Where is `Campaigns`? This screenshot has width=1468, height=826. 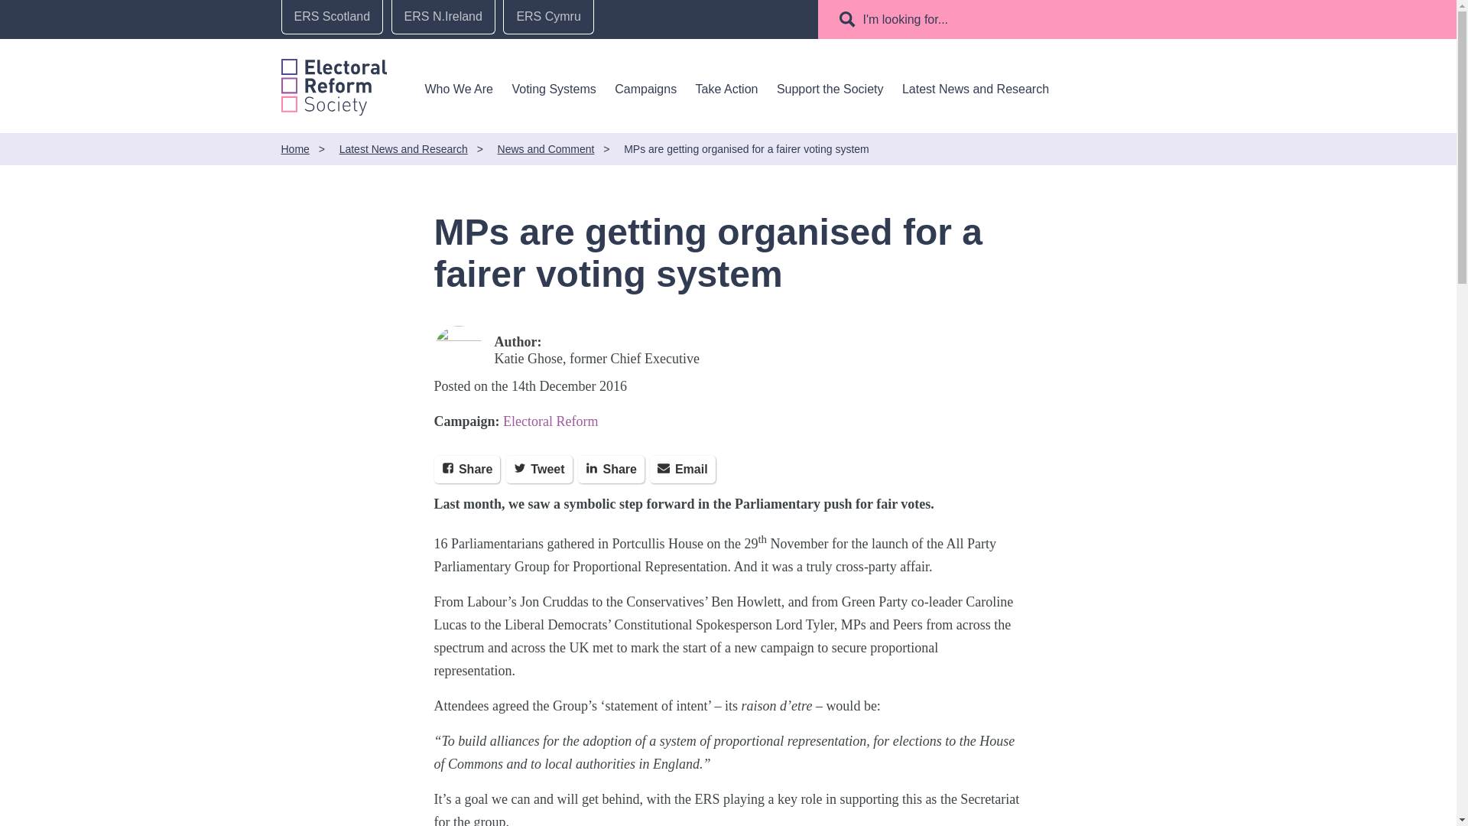 Campaigns is located at coordinates (645, 89).